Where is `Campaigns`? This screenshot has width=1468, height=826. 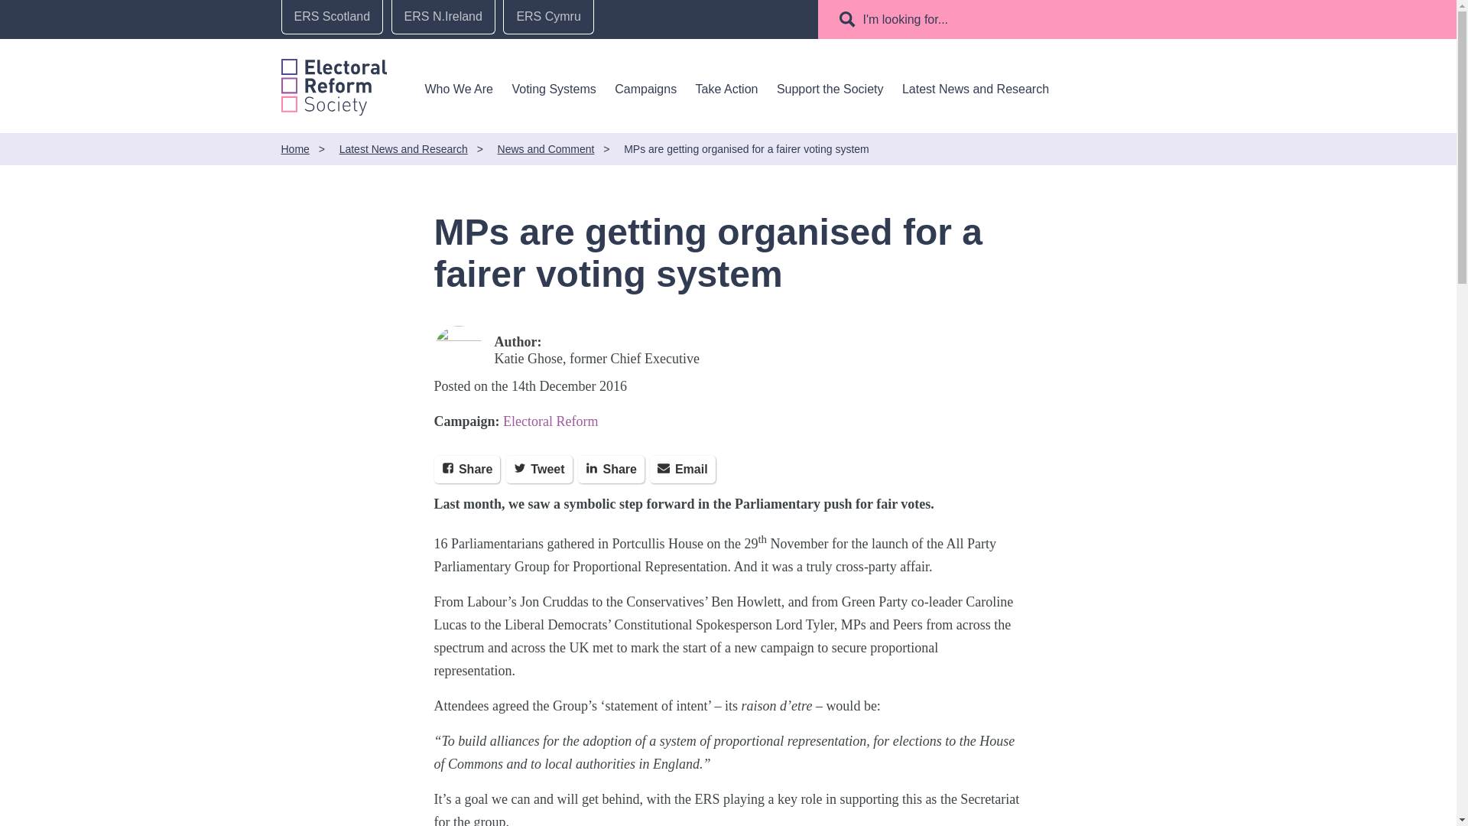 Campaigns is located at coordinates (645, 89).